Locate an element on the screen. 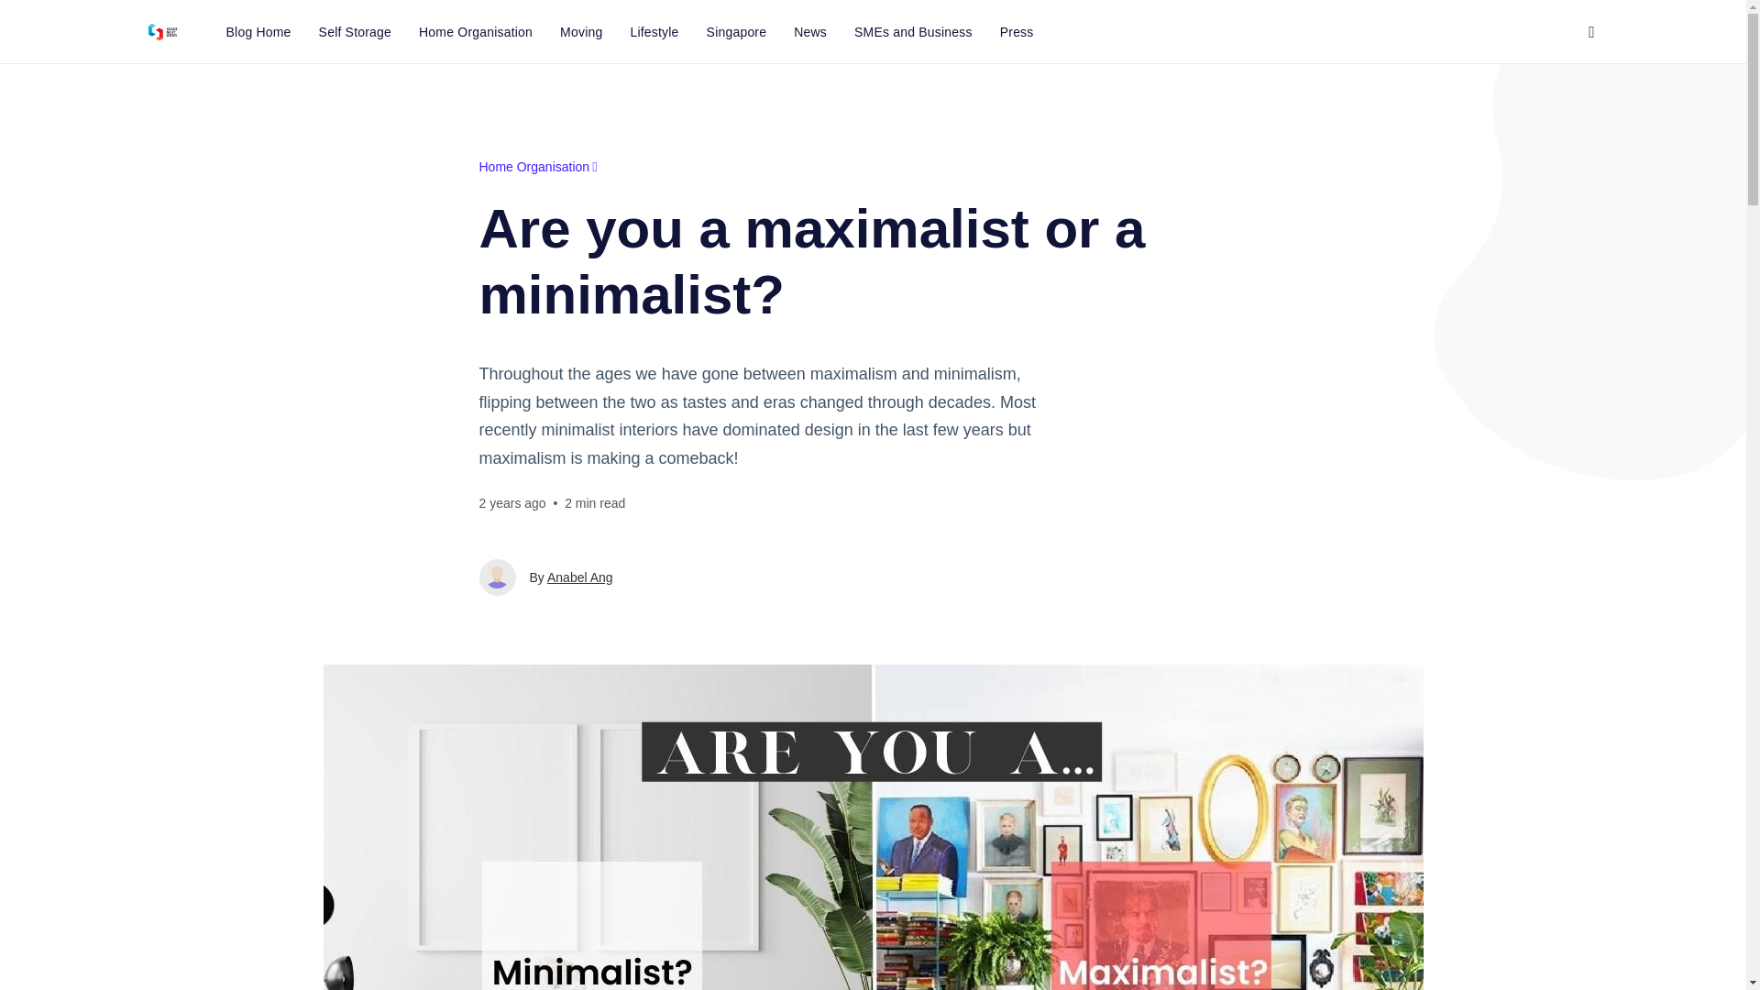 Image resolution: width=1760 pixels, height=990 pixels. SMEs and Business is located at coordinates (913, 31).